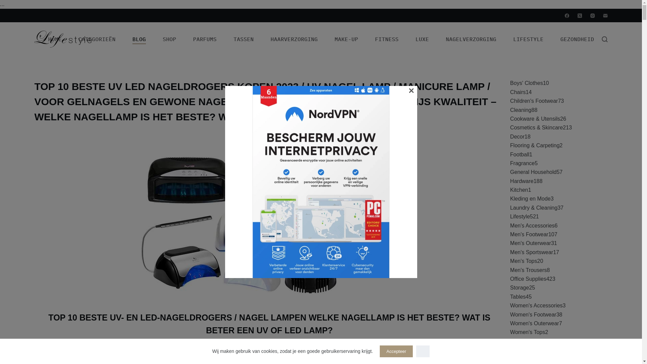 The height and width of the screenshot is (364, 647). Describe the element at coordinates (530, 199) in the screenshot. I see `Kleding en Mode` at that location.